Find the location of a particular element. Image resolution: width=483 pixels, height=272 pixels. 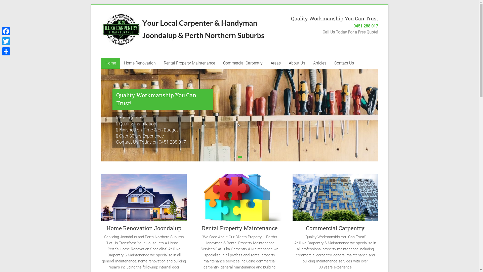

Home is located at coordinates (110, 63).